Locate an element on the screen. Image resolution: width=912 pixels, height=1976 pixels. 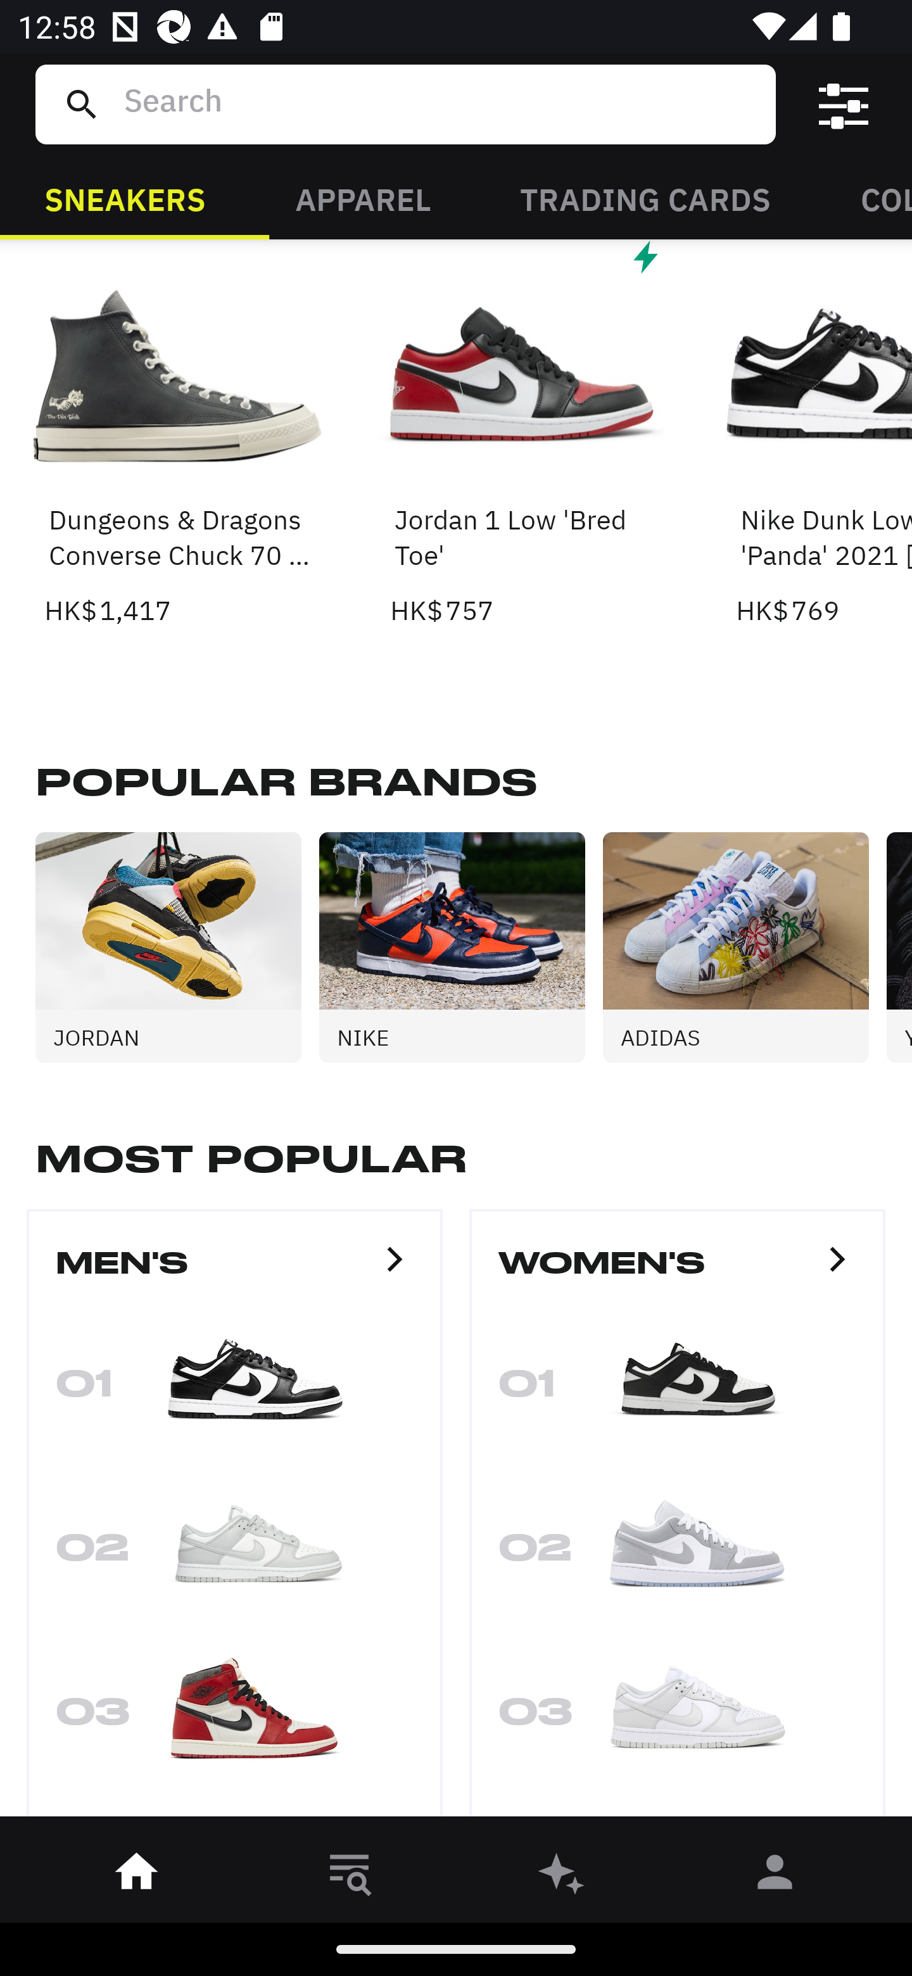
Search is located at coordinates (440, 104).